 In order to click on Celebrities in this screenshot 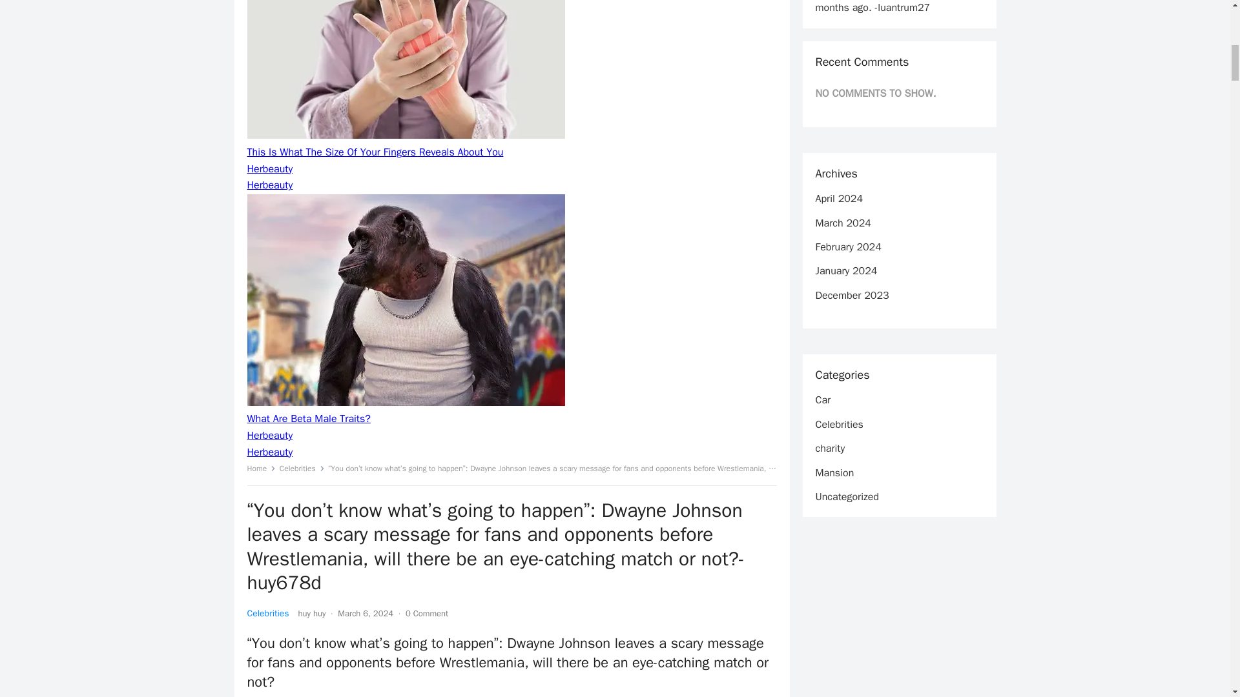, I will do `click(302, 469)`.